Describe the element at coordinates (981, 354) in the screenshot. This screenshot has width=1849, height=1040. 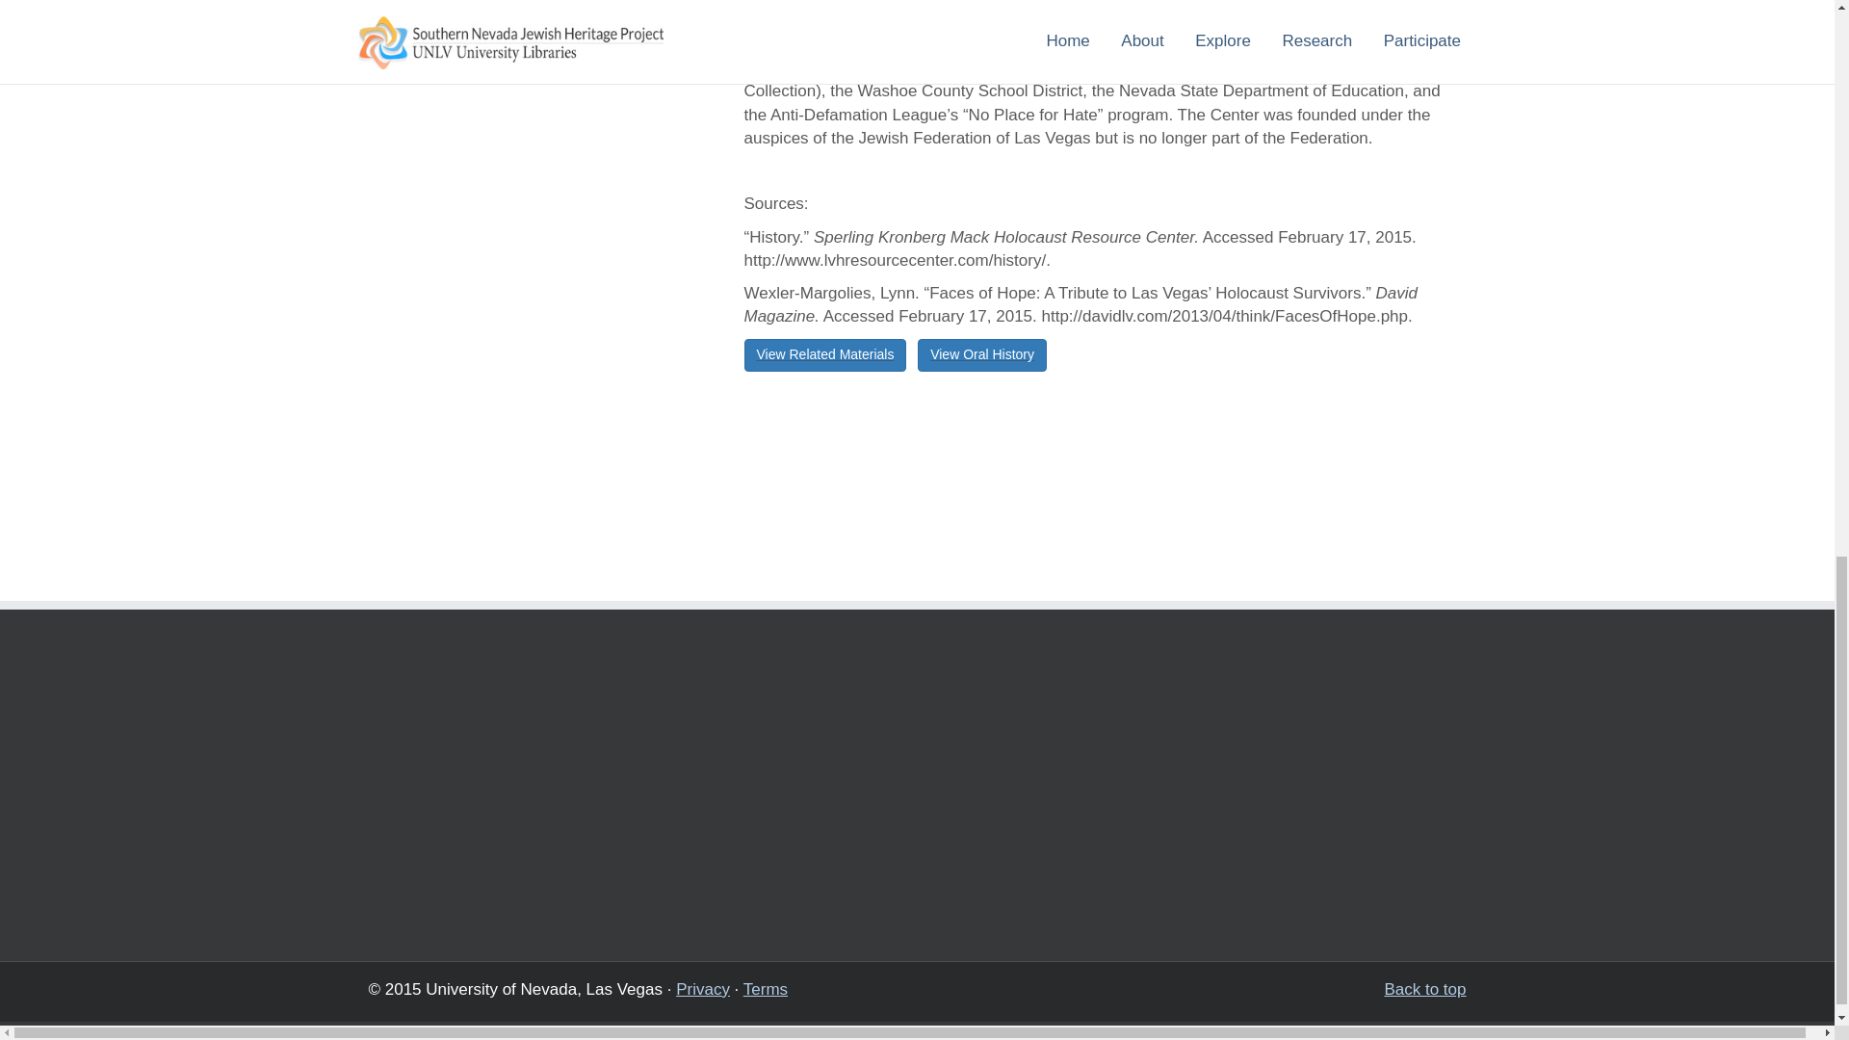
I see `View Oral History` at that location.